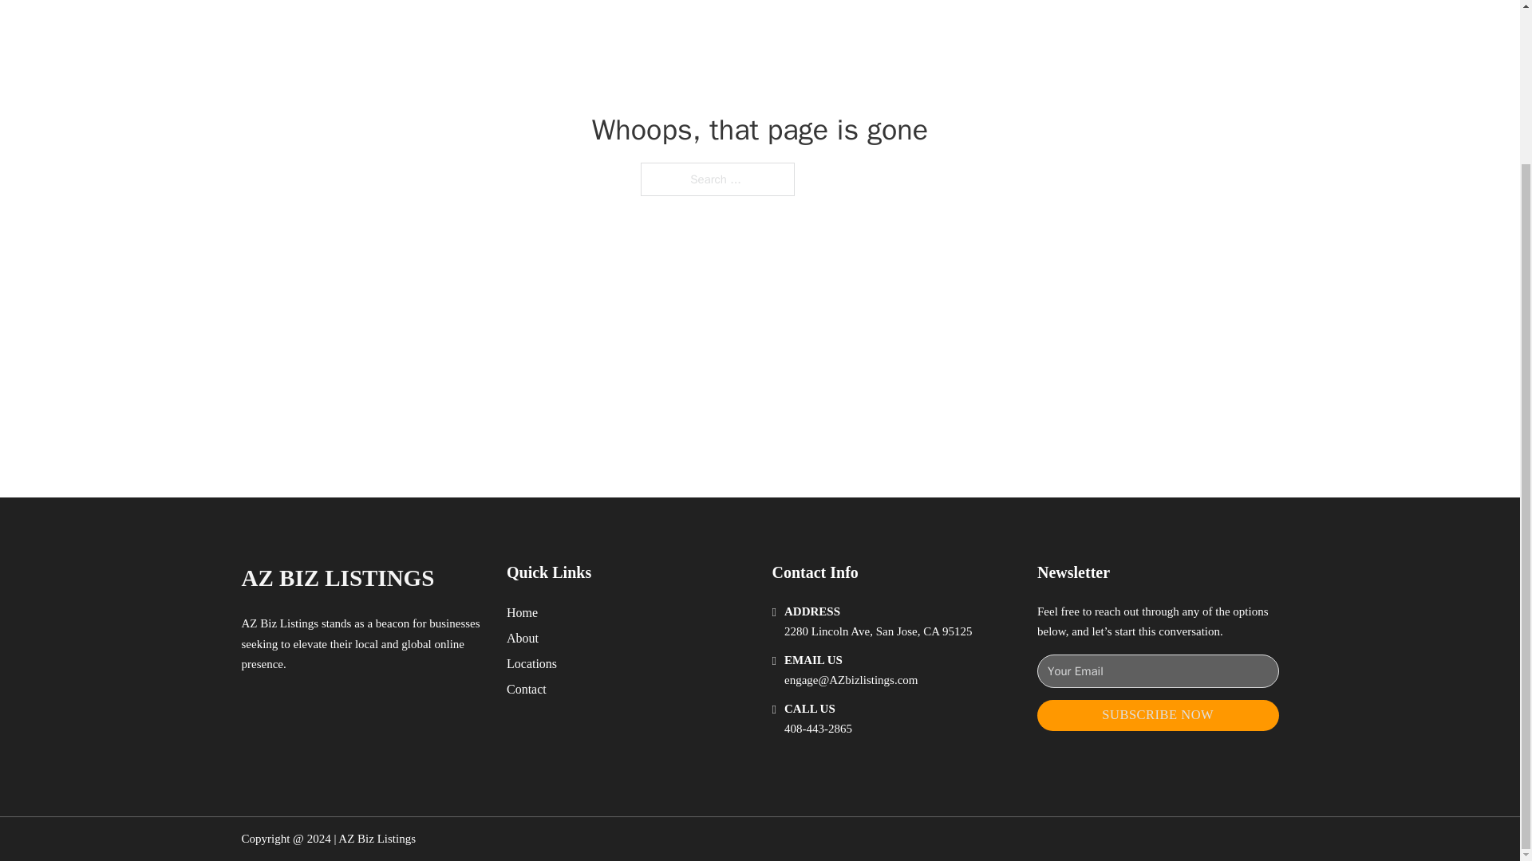 The width and height of the screenshot is (1532, 861). Describe the element at coordinates (1158, 715) in the screenshot. I see `SUBSCRIBE NOW` at that location.